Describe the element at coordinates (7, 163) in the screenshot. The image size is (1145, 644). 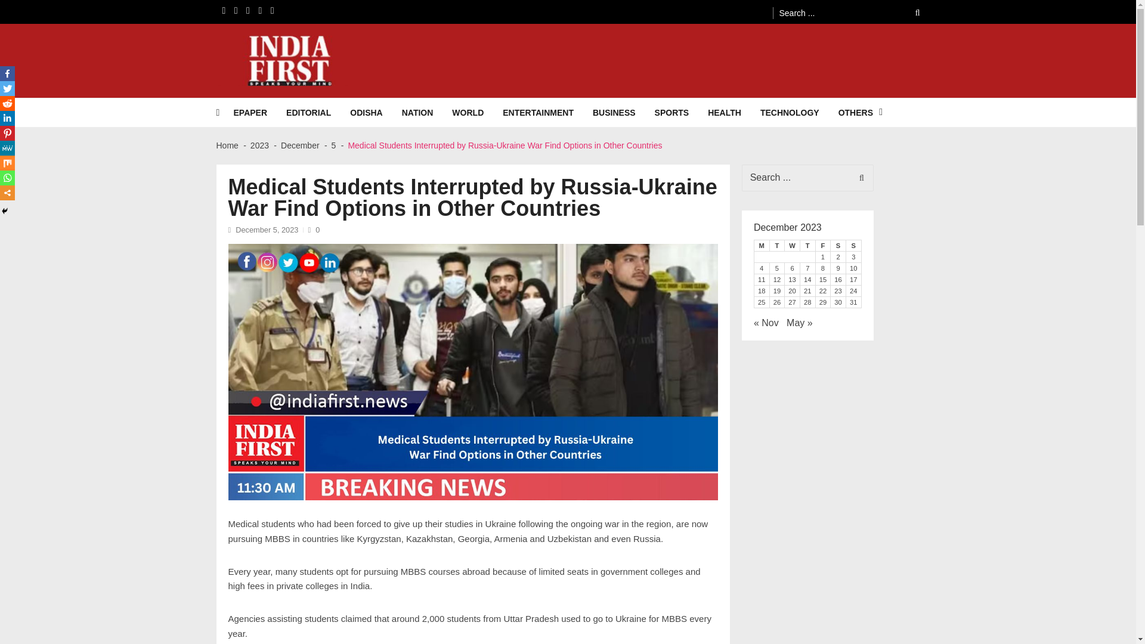
I see `Mix` at that location.